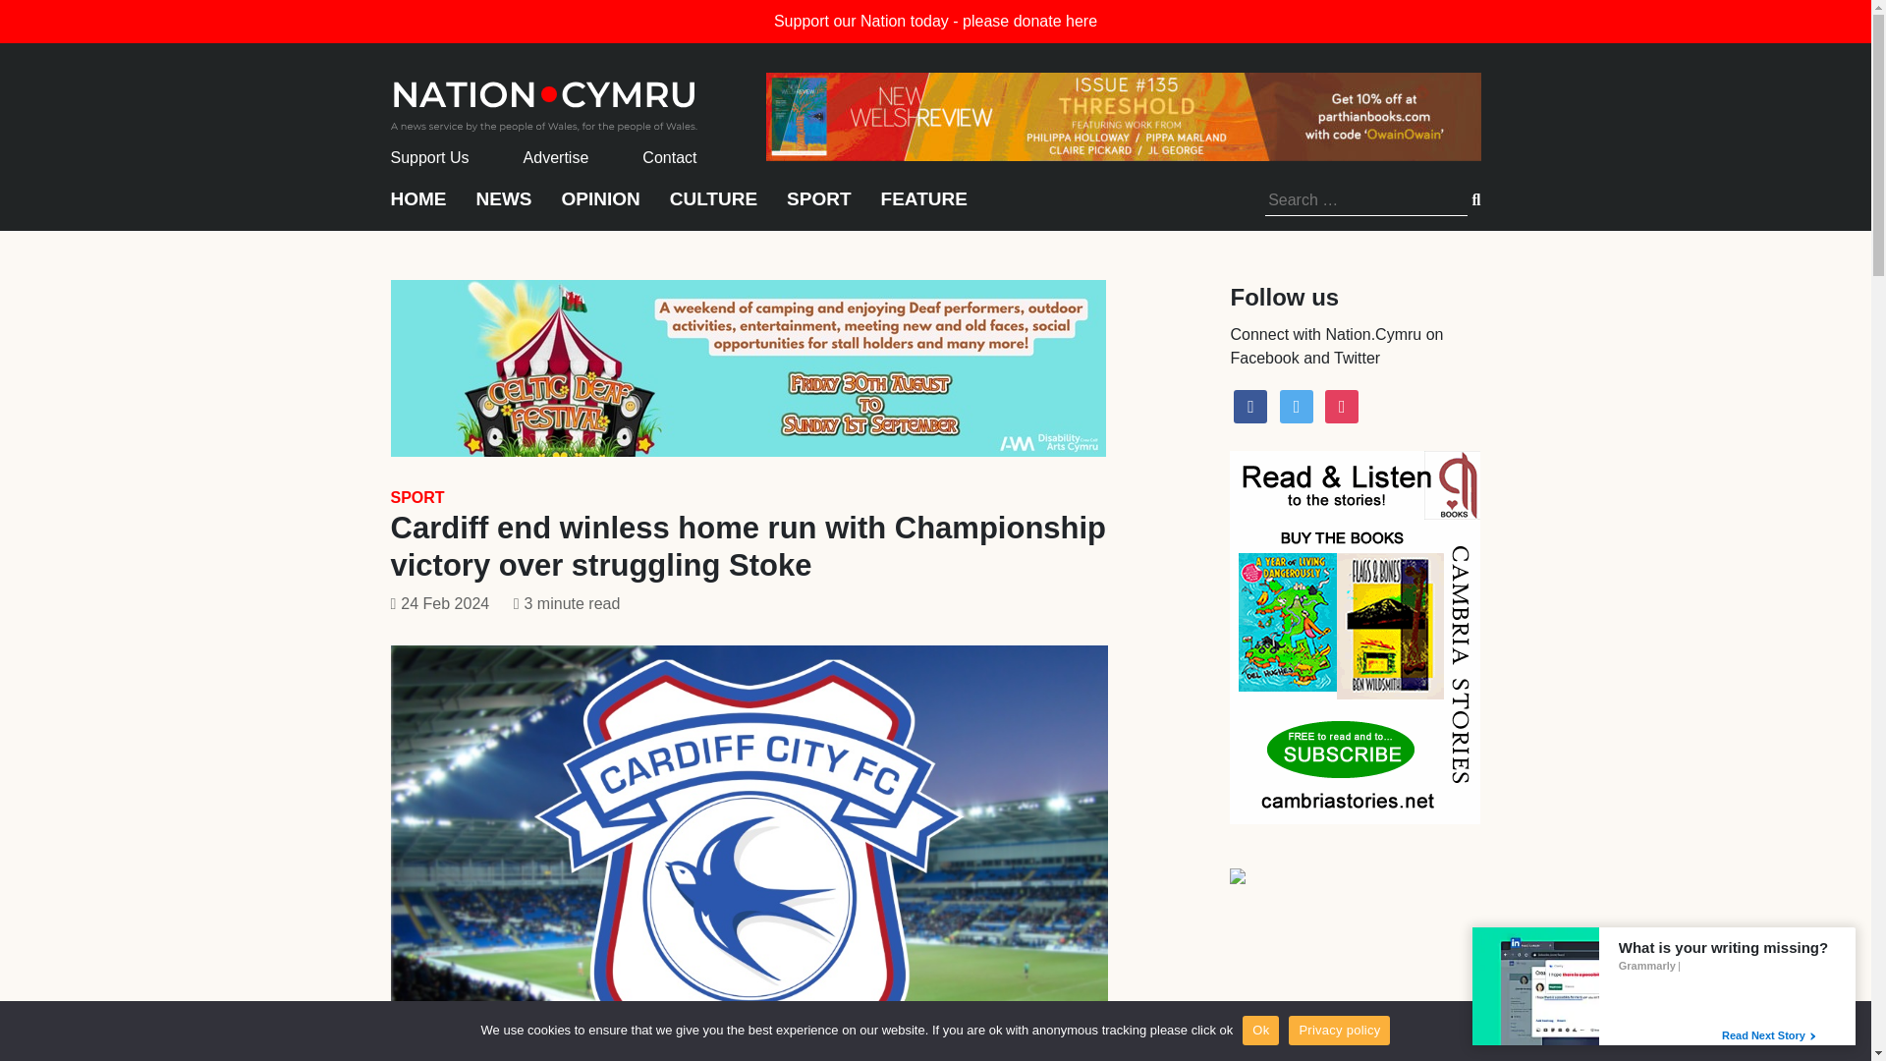 The image size is (1886, 1061). What do you see at coordinates (417, 497) in the screenshot?
I see `SPORT` at bounding box center [417, 497].